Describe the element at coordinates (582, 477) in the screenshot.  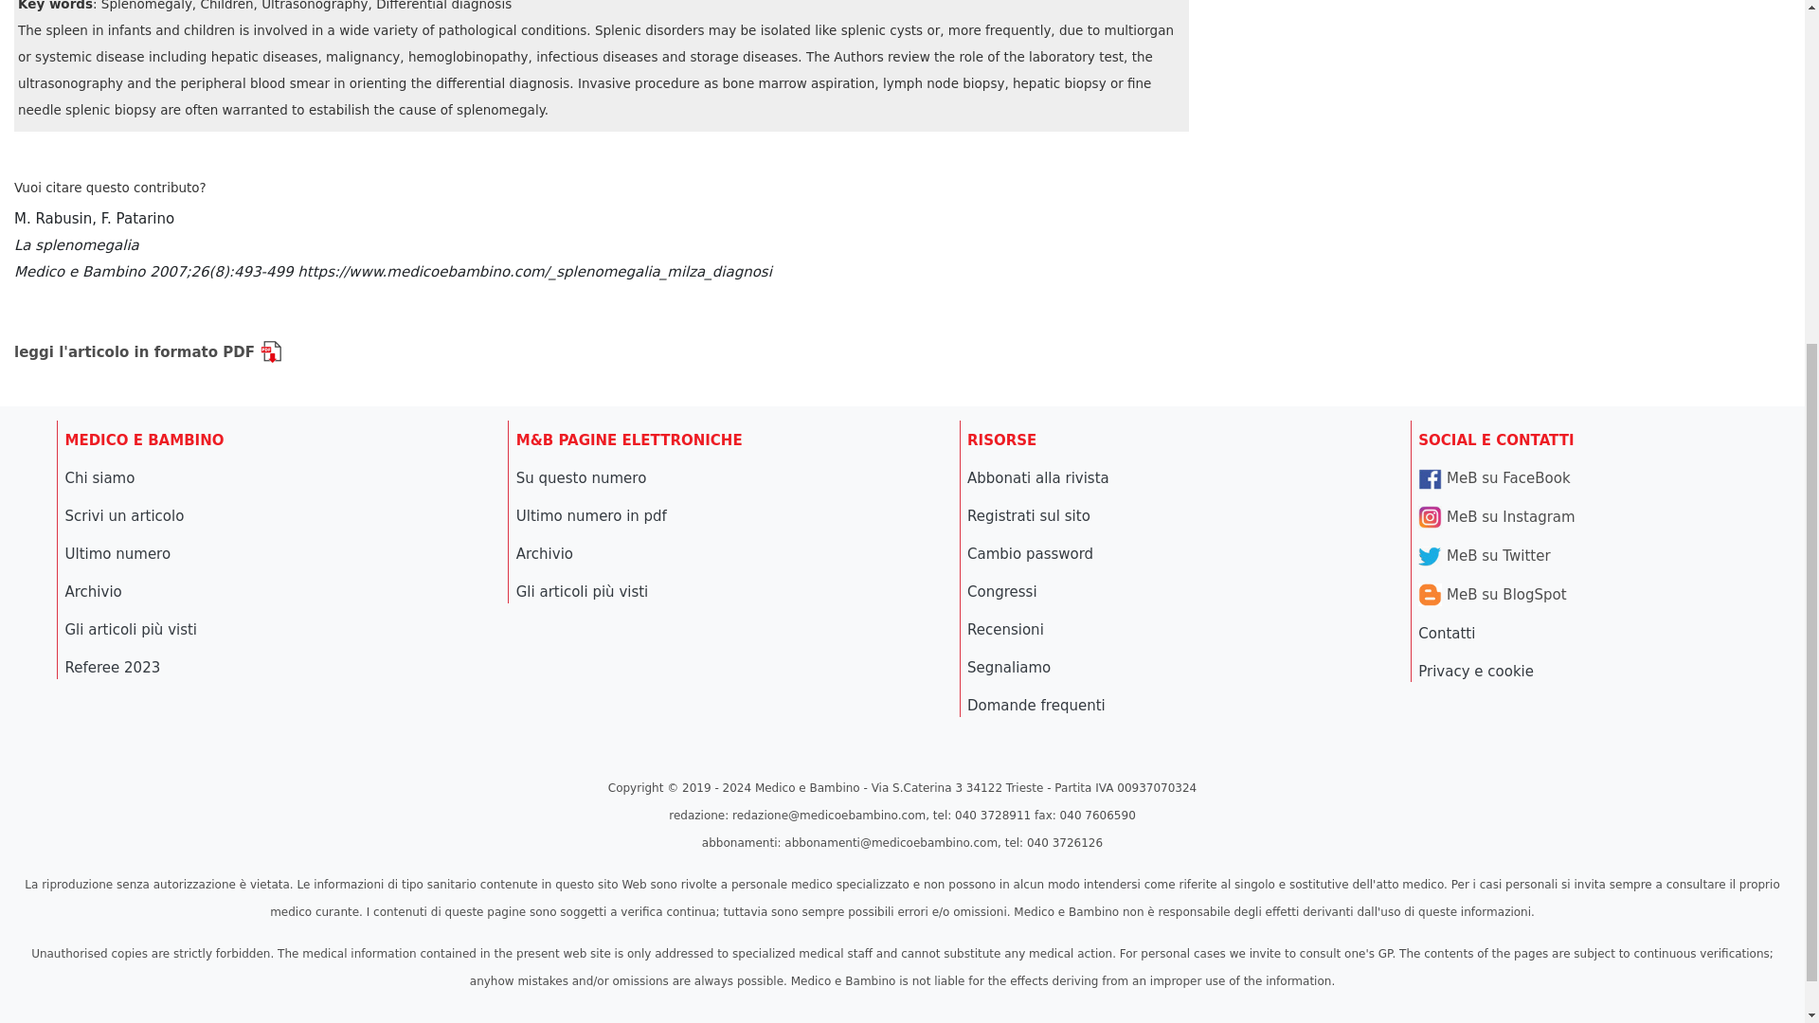
I see `Su questo numero` at that location.